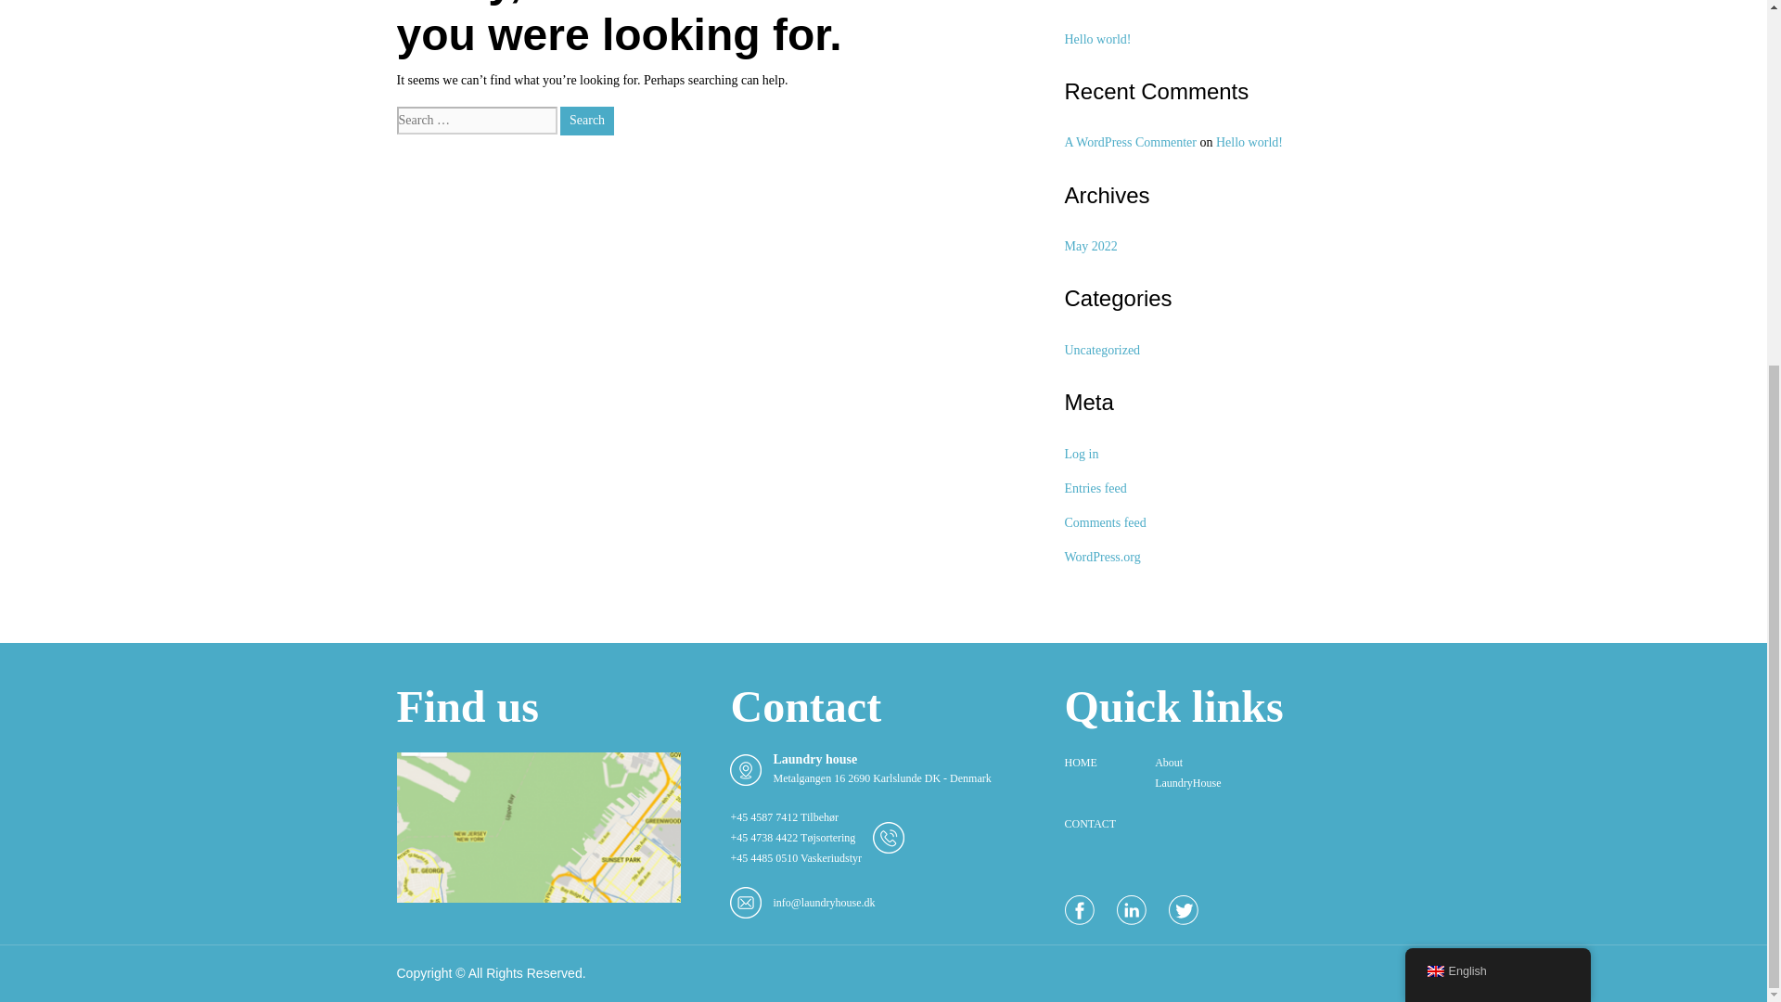  Describe the element at coordinates (1131, 141) in the screenshot. I see `A WordPress Commenter` at that location.